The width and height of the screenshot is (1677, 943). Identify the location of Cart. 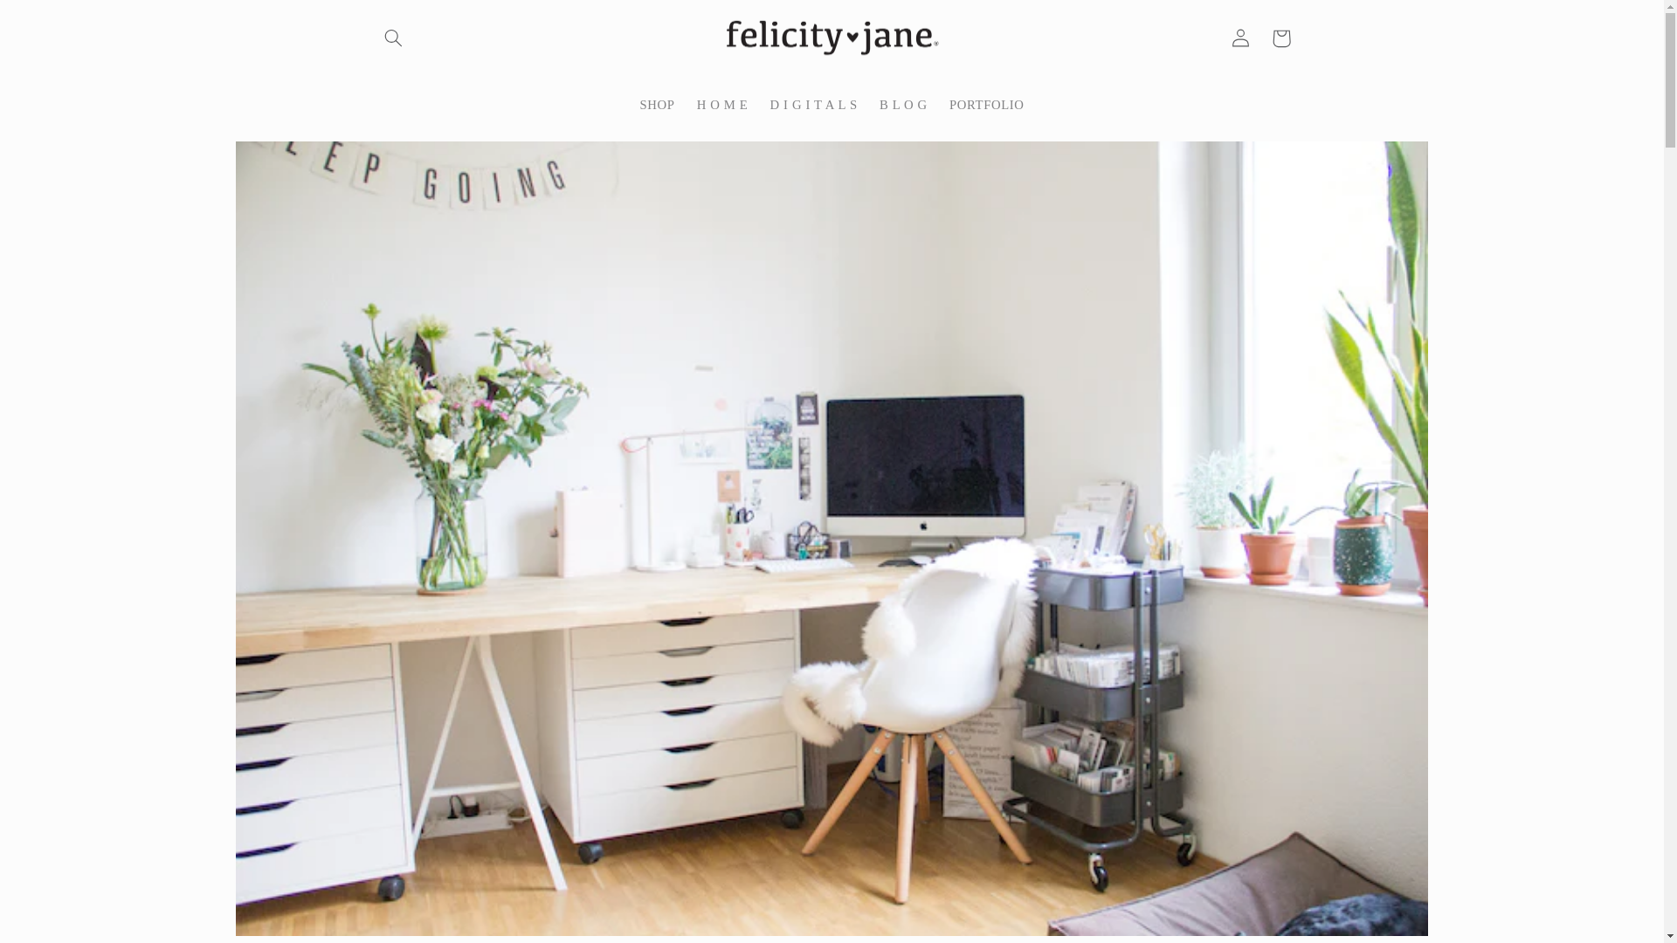
(1280, 38).